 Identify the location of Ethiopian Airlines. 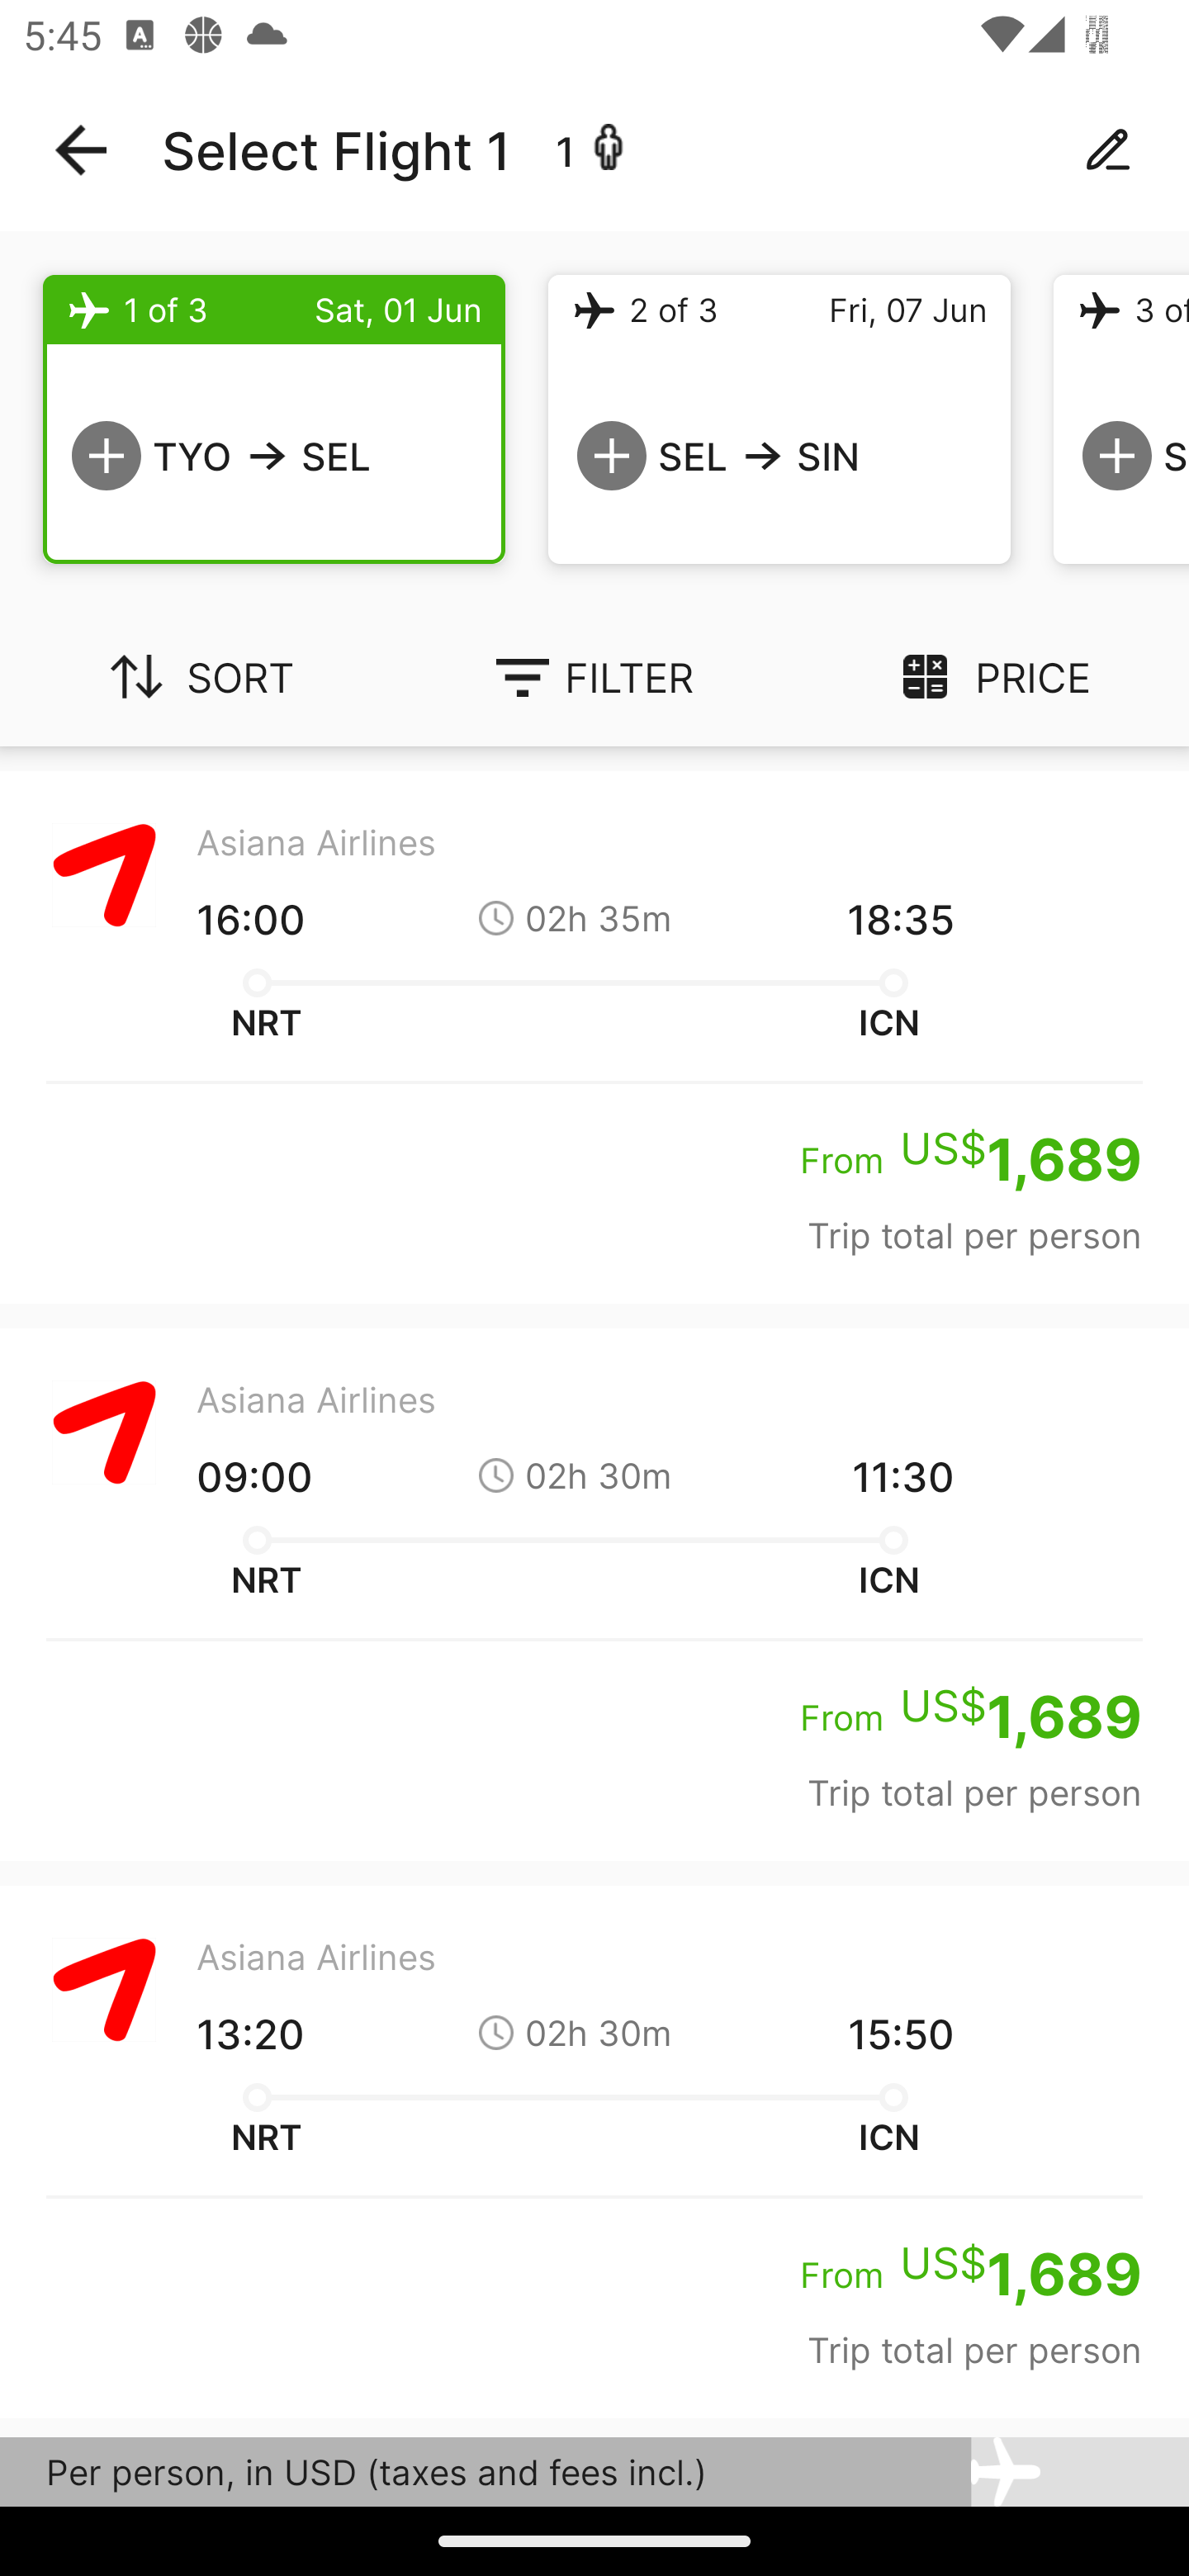
(594, 2462).